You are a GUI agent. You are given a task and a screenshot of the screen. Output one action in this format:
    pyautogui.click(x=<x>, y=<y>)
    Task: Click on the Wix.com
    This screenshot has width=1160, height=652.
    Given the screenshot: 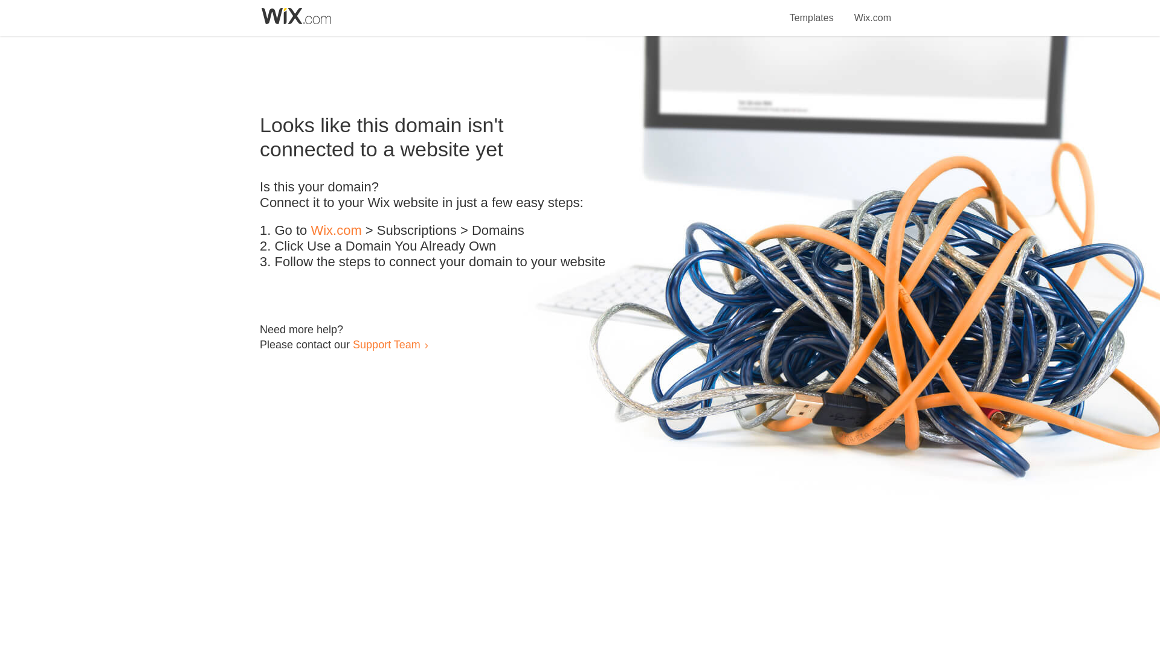 What is the action you would take?
    pyautogui.click(x=872, y=11)
    